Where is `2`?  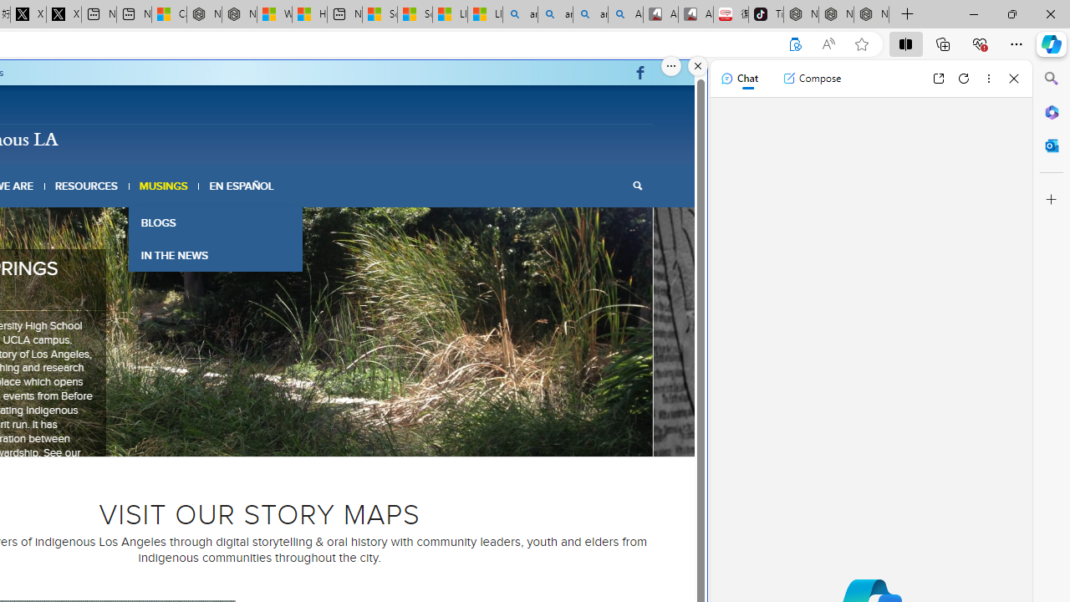
2 is located at coordinates (226, 435).